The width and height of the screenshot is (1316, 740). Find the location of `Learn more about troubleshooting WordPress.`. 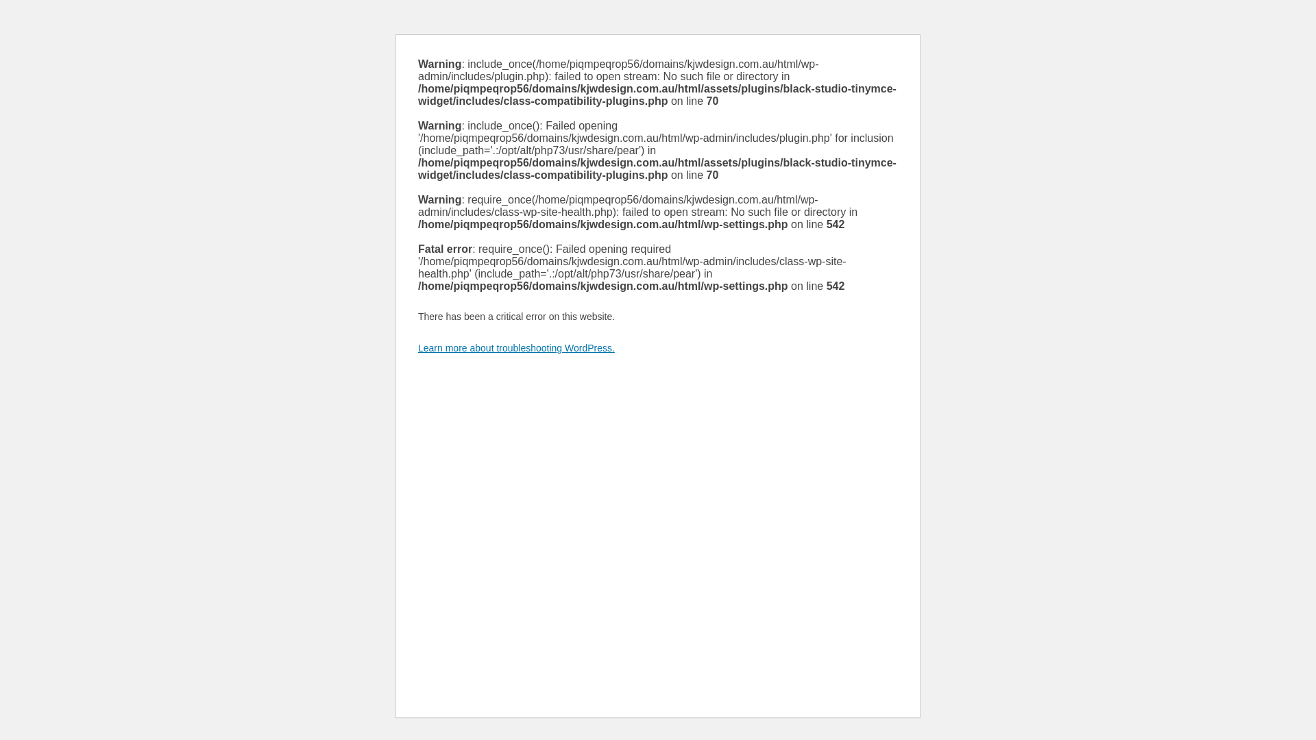

Learn more about troubleshooting WordPress. is located at coordinates (517, 348).